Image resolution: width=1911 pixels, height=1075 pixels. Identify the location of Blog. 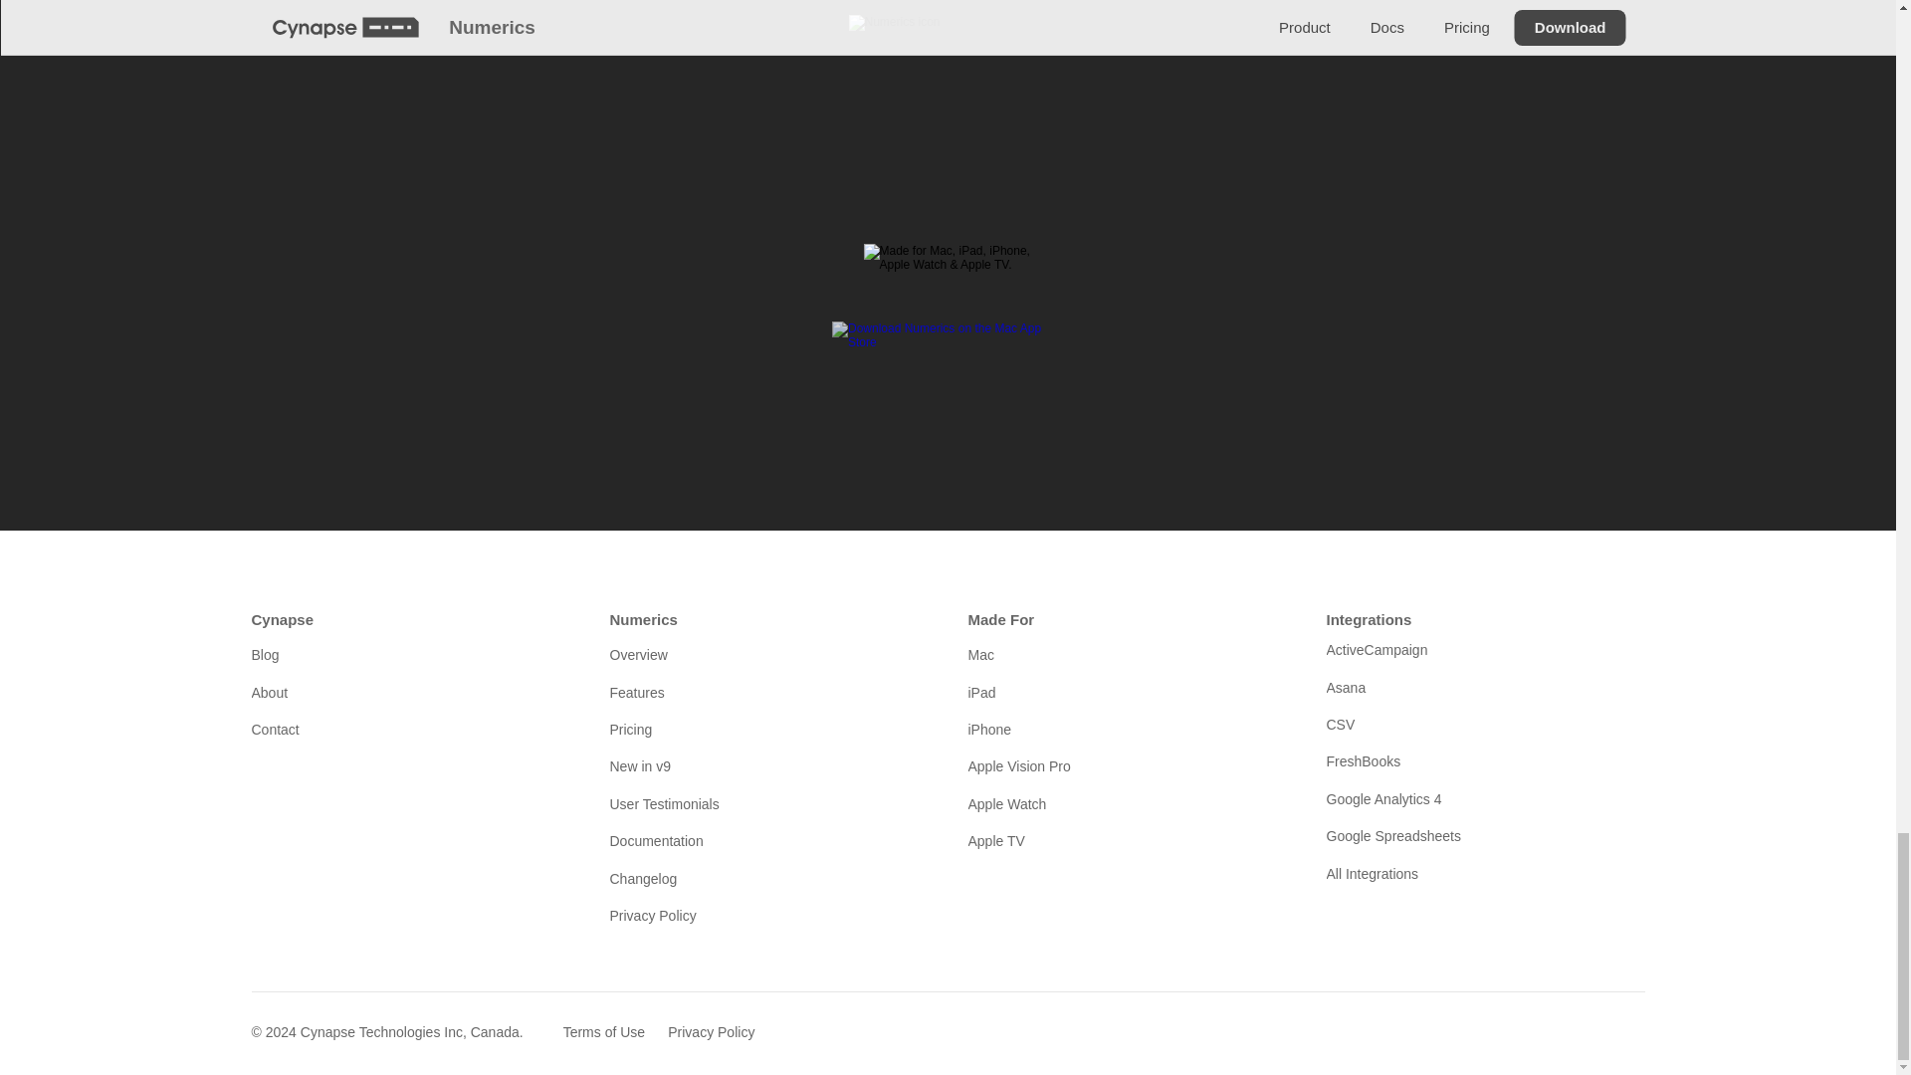
(410, 654).